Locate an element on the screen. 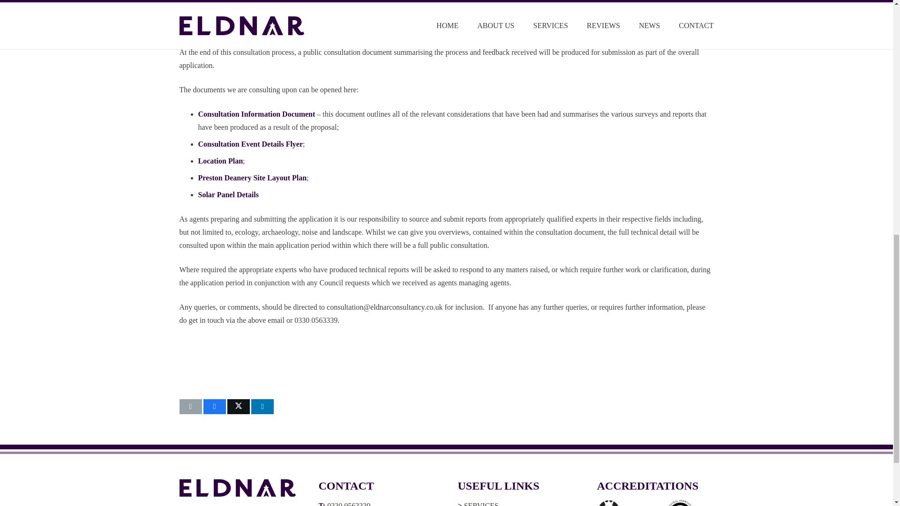 Image resolution: width=900 pixels, height=506 pixels. SERVICES is located at coordinates (481, 504).